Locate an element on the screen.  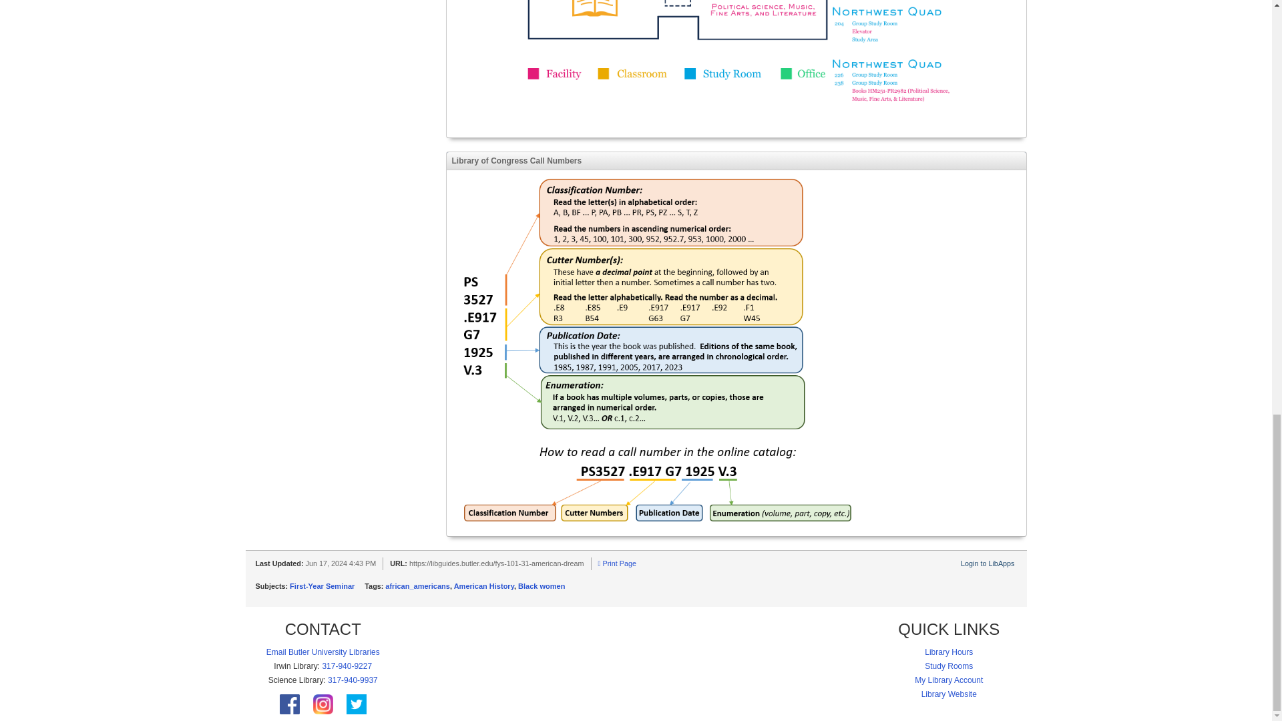
My Library Account is located at coordinates (949, 680).